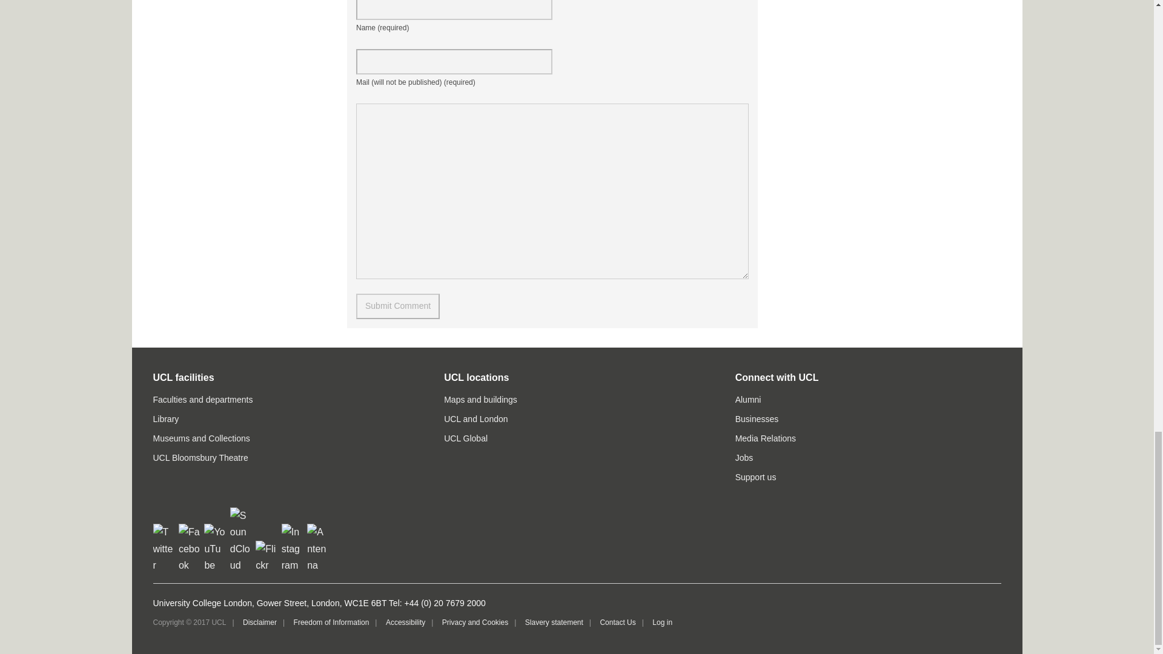 This screenshot has height=654, width=1163. Describe the element at coordinates (757, 418) in the screenshot. I see `Businesses` at that location.